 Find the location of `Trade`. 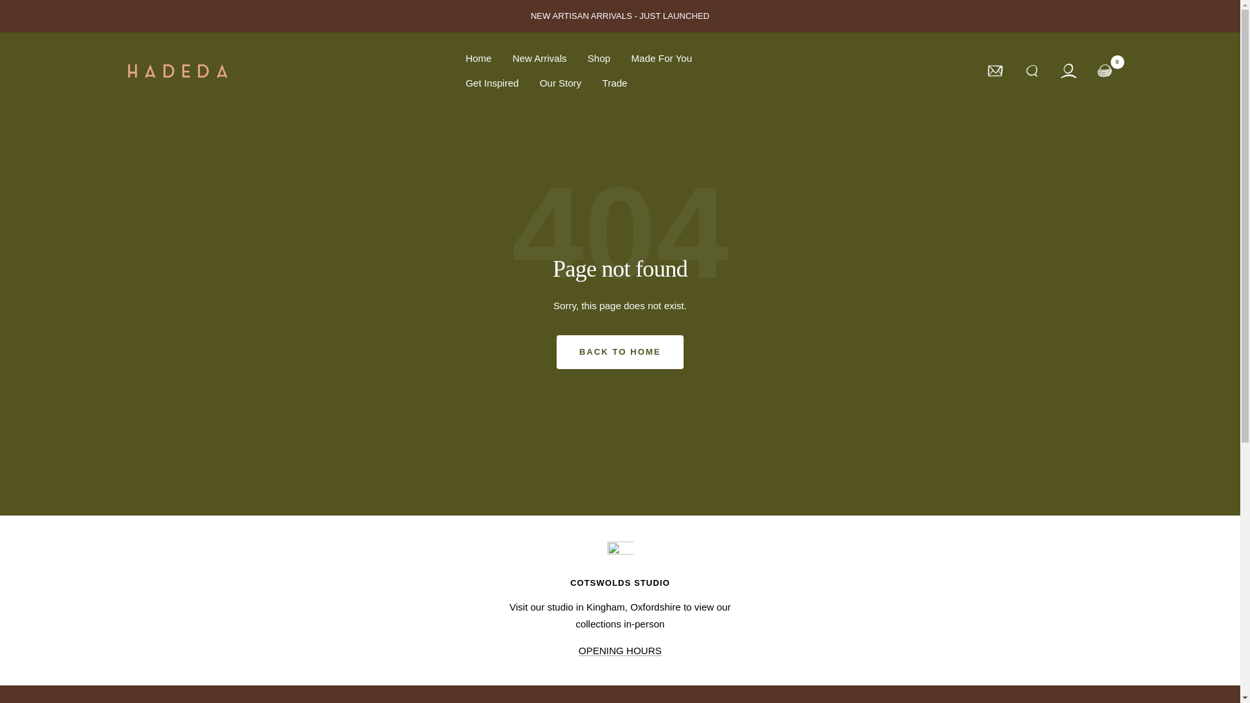

Trade is located at coordinates (615, 83).